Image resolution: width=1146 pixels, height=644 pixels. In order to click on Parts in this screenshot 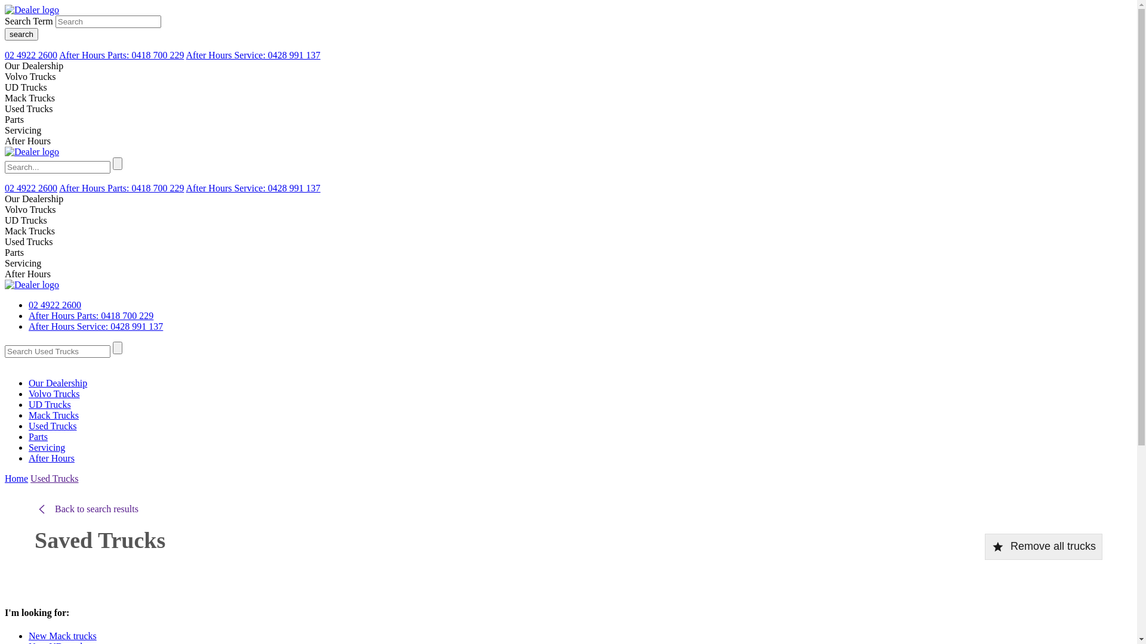, I will do `click(14, 253)`.